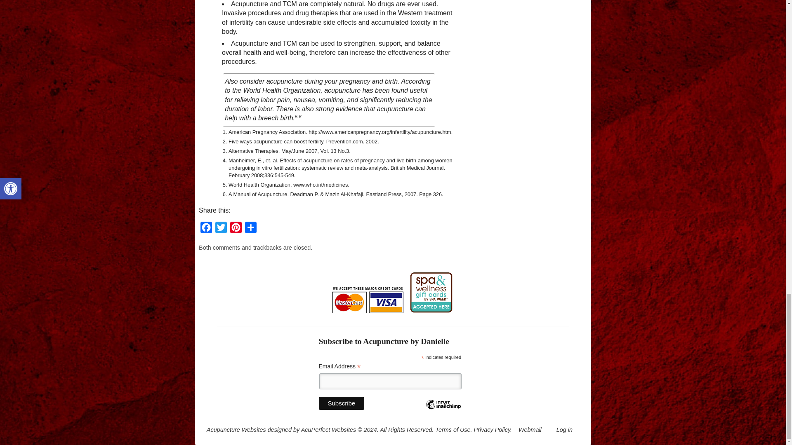  Describe the element at coordinates (341, 403) in the screenshot. I see `Subscribe` at that location.